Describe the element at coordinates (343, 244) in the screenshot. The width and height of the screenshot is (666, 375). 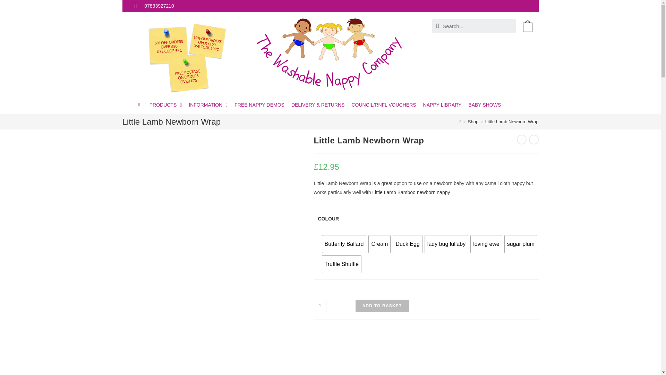
I see `Butterfly Ballard` at that location.